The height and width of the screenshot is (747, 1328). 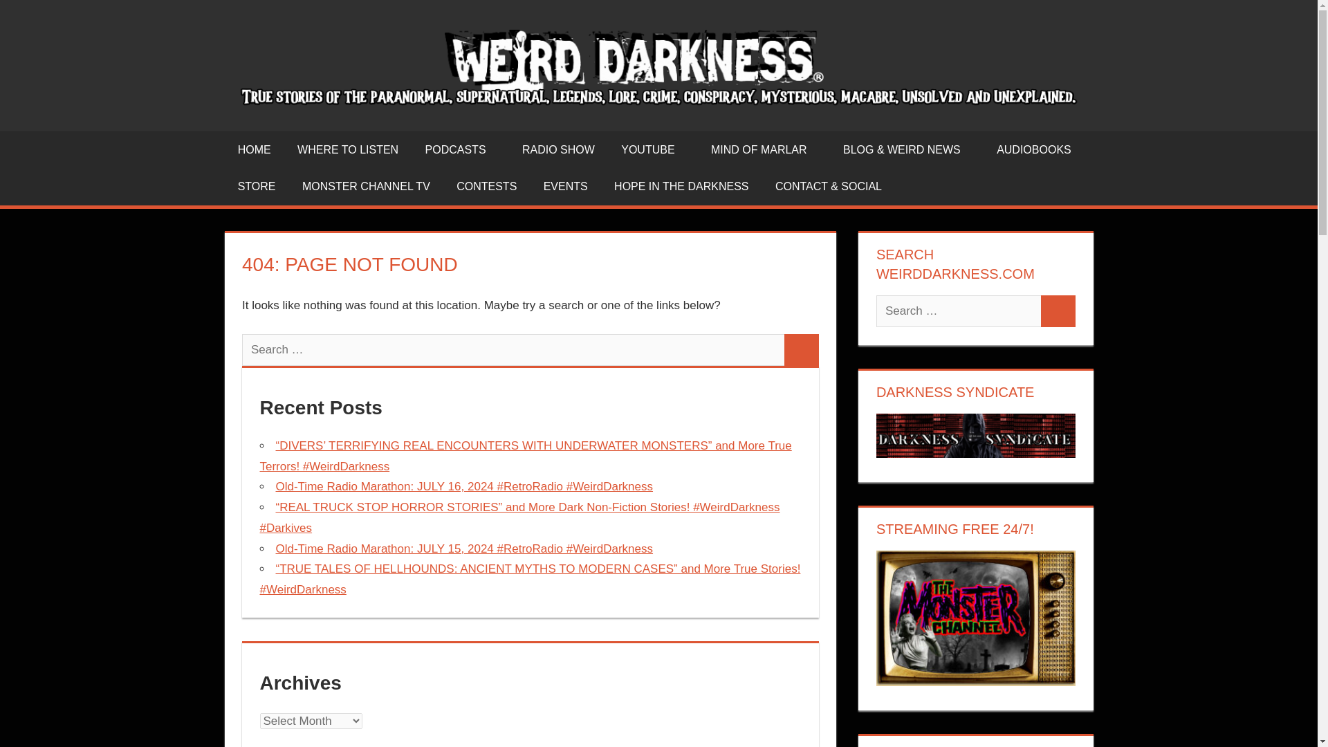 What do you see at coordinates (254, 150) in the screenshot?
I see `HOME` at bounding box center [254, 150].